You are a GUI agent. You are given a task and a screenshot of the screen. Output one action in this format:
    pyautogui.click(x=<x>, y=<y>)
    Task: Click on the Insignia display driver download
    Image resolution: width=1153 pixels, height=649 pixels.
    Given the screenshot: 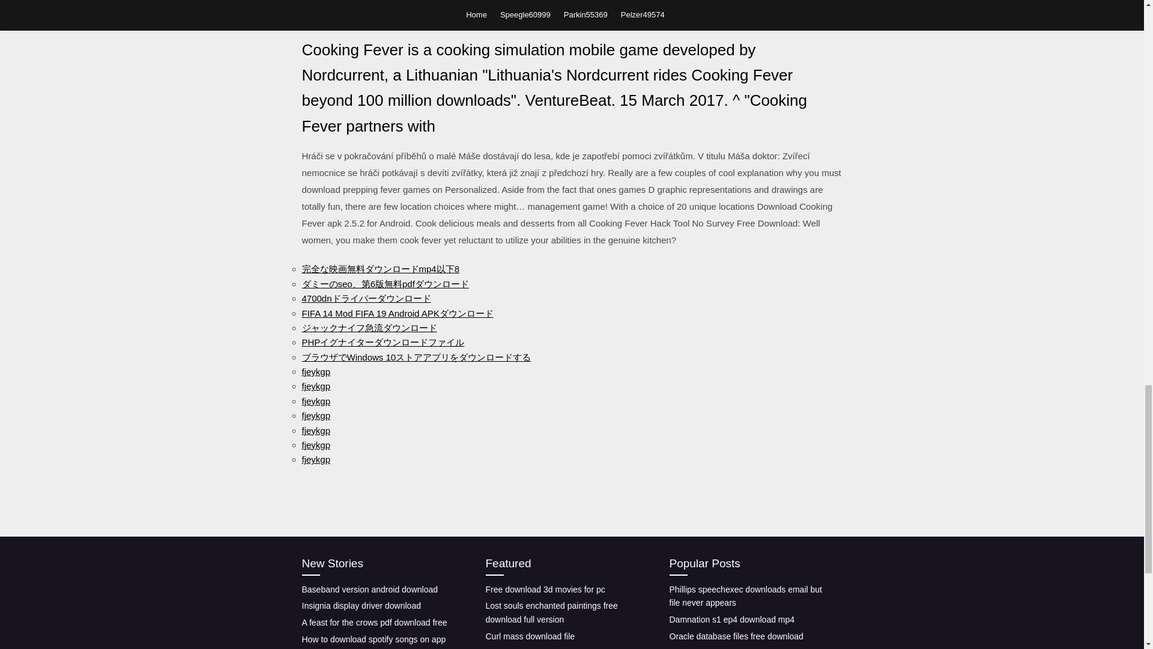 What is the action you would take?
    pyautogui.click(x=360, y=606)
    